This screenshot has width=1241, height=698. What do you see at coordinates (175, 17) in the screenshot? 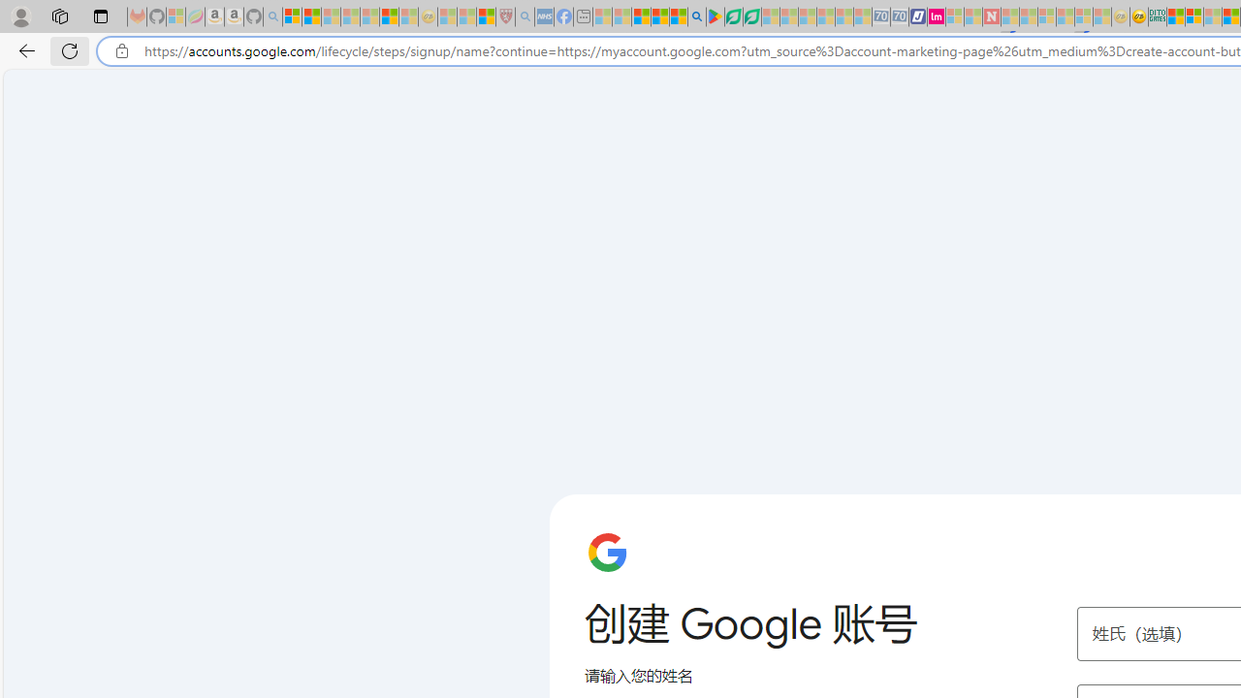
I see `Microsoft-Report a Concern to Bing - Sleeping` at bounding box center [175, 17].